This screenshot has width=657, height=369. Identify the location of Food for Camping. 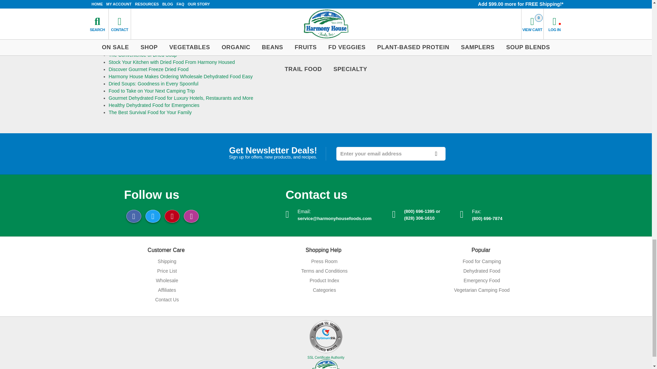
(481, 261).